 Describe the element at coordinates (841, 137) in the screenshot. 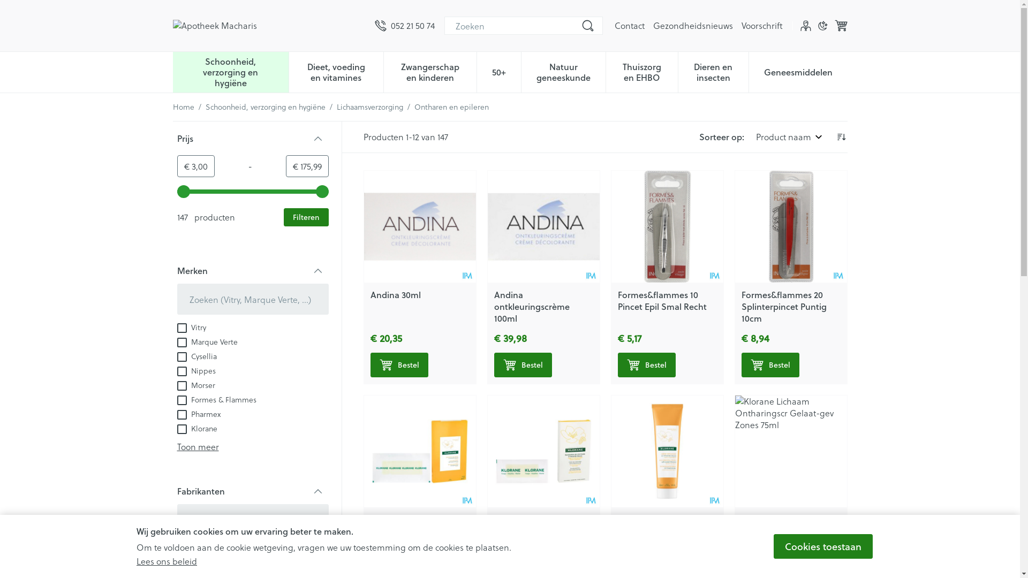

I see `Aflopende richting instellen` at that location.